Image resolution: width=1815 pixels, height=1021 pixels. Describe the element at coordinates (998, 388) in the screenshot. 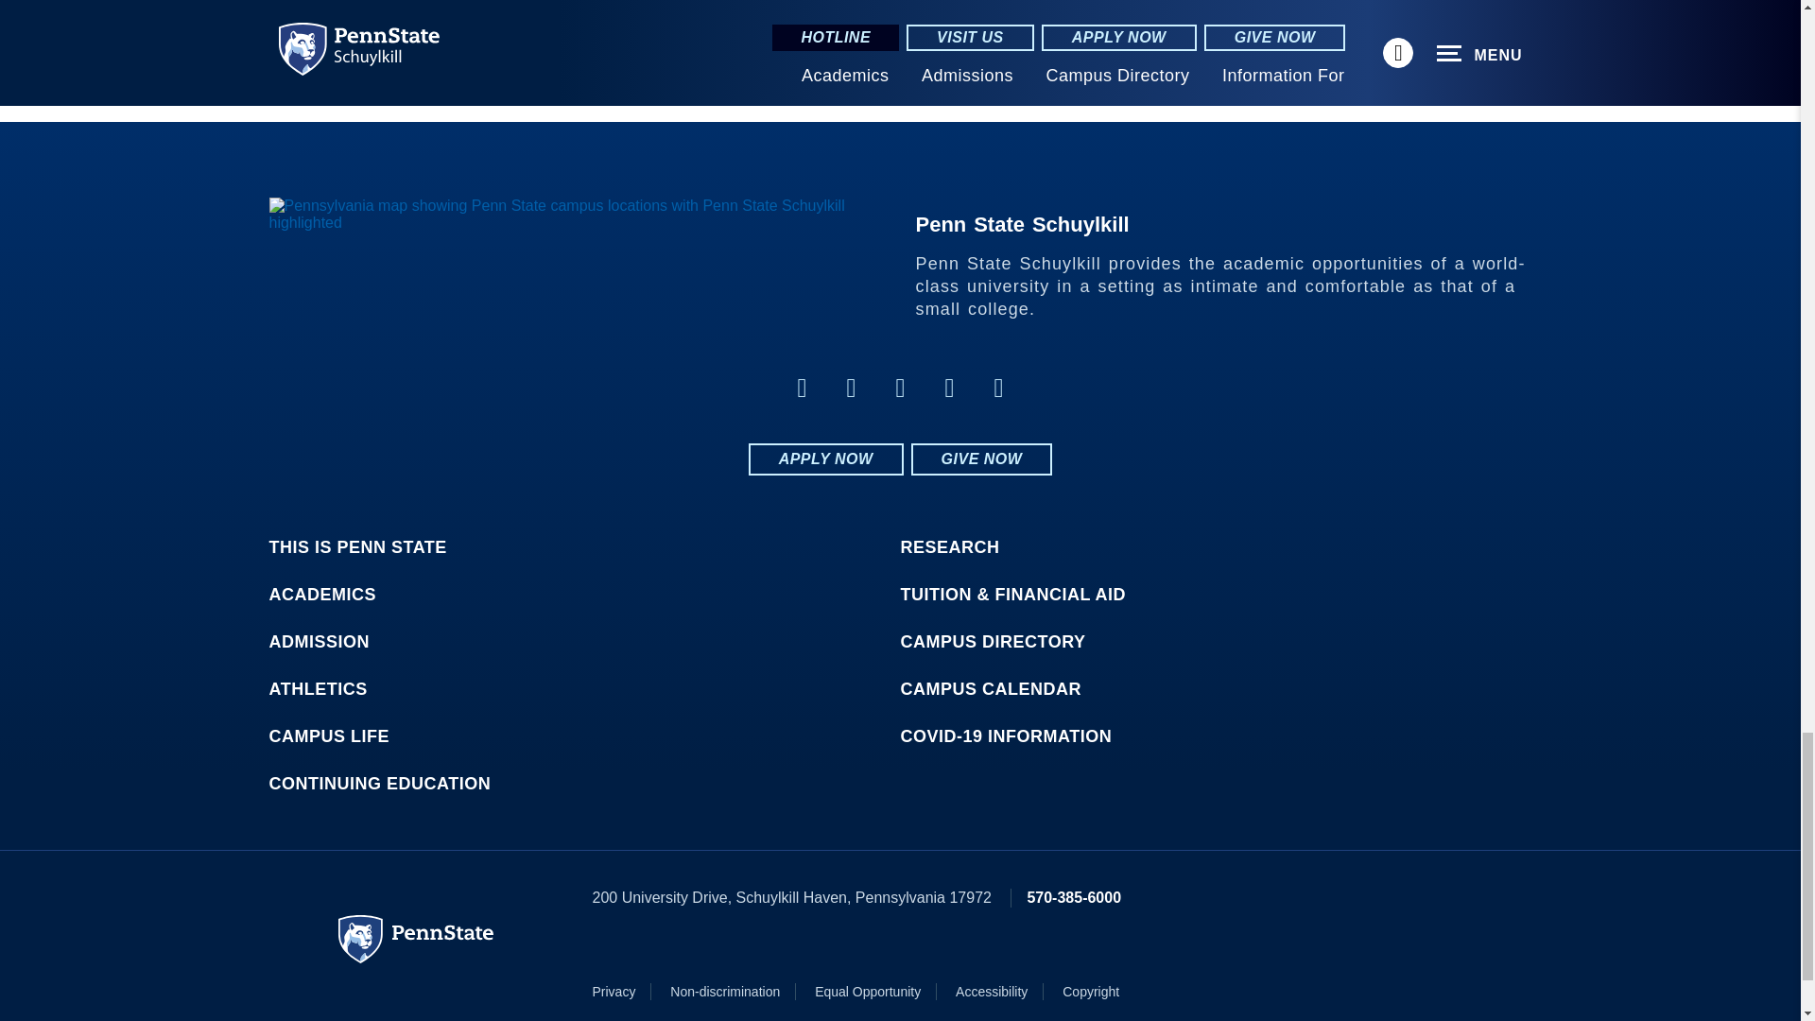

I see `instagram` at that location.